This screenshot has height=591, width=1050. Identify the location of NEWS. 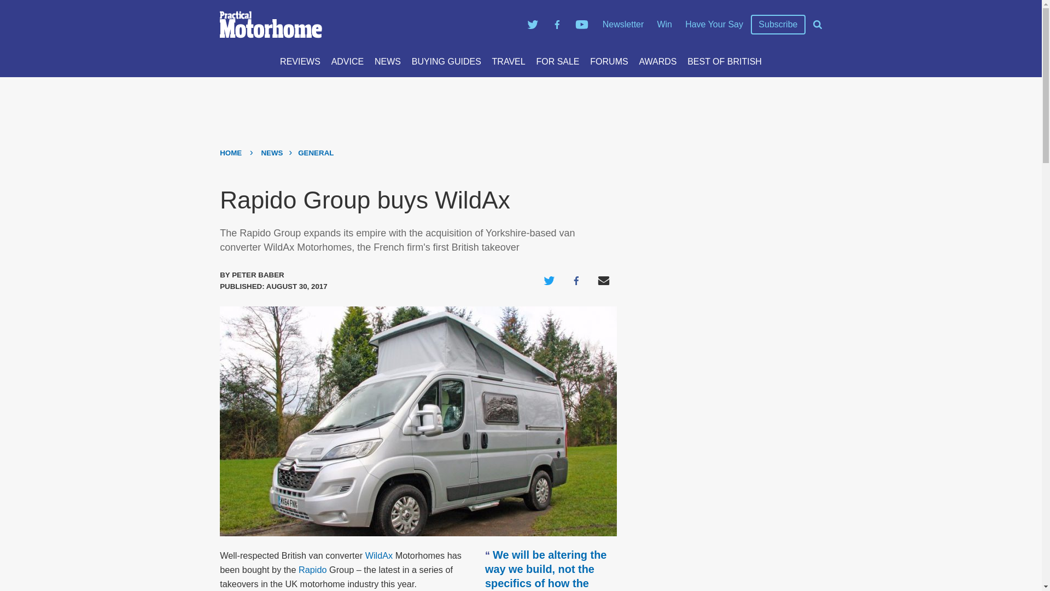
(388, 61).